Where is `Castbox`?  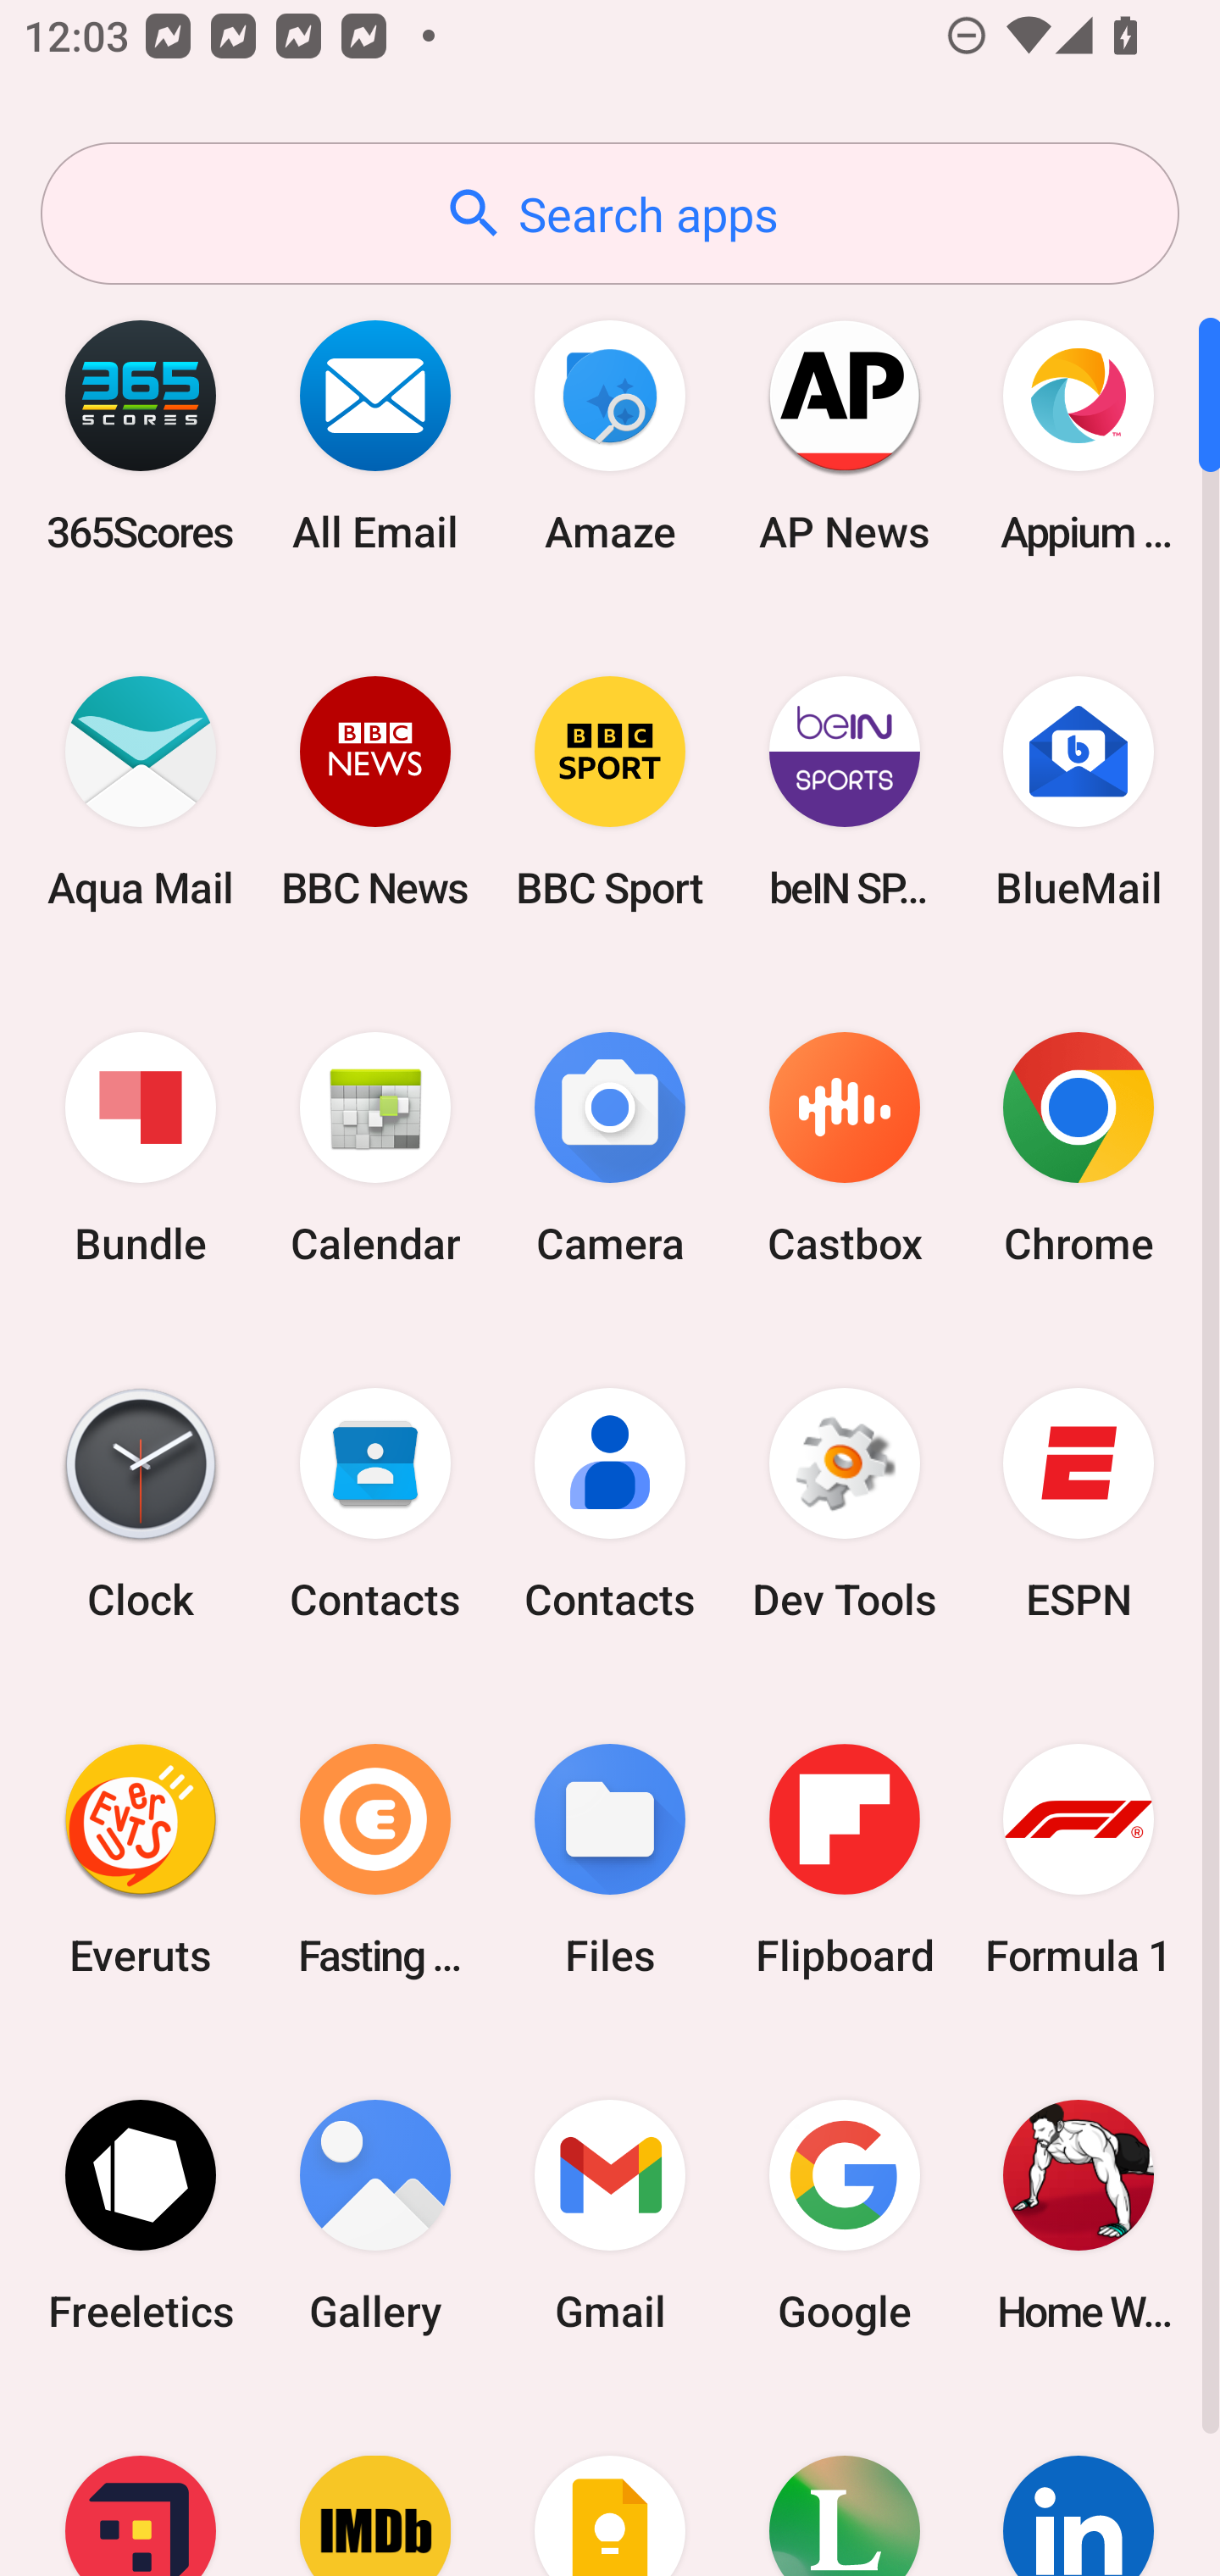 Castbox is located at coordinates (844, 1149).